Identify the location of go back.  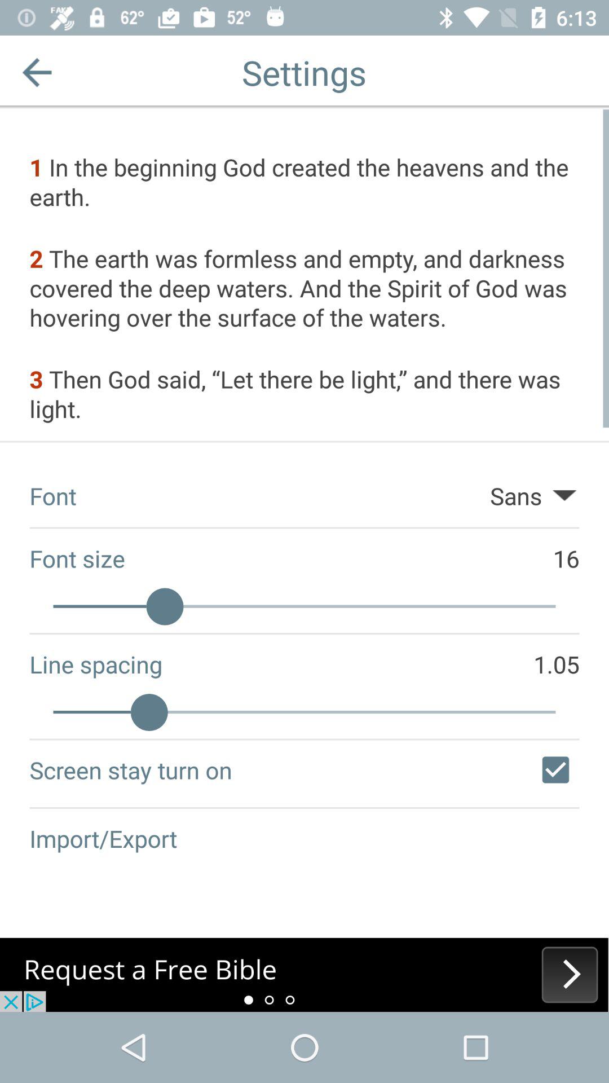
(37, 72).